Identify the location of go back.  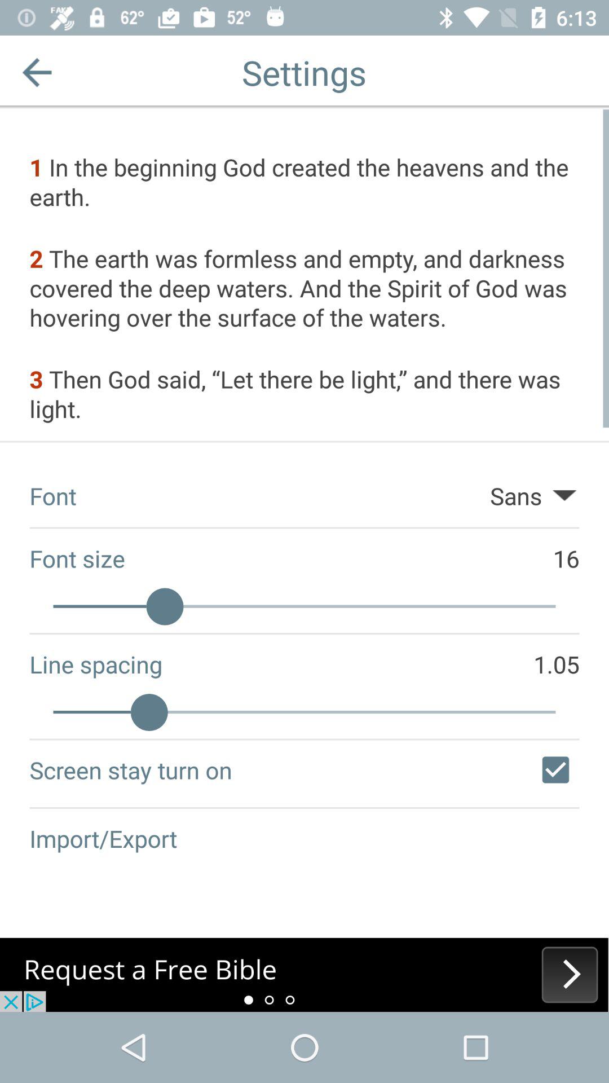
(37, 72).